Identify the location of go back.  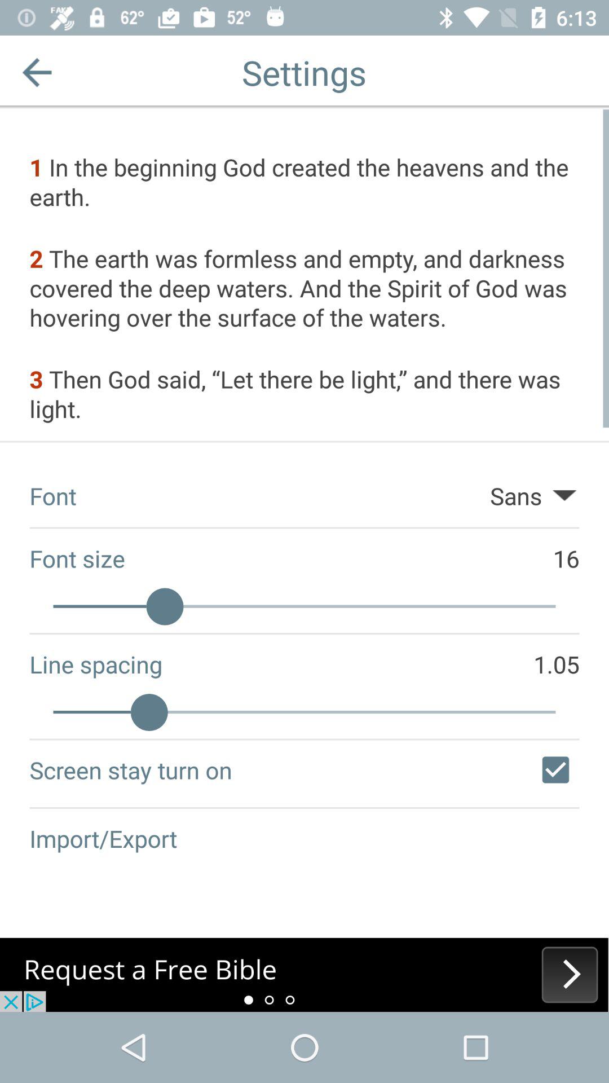
(37, 72).